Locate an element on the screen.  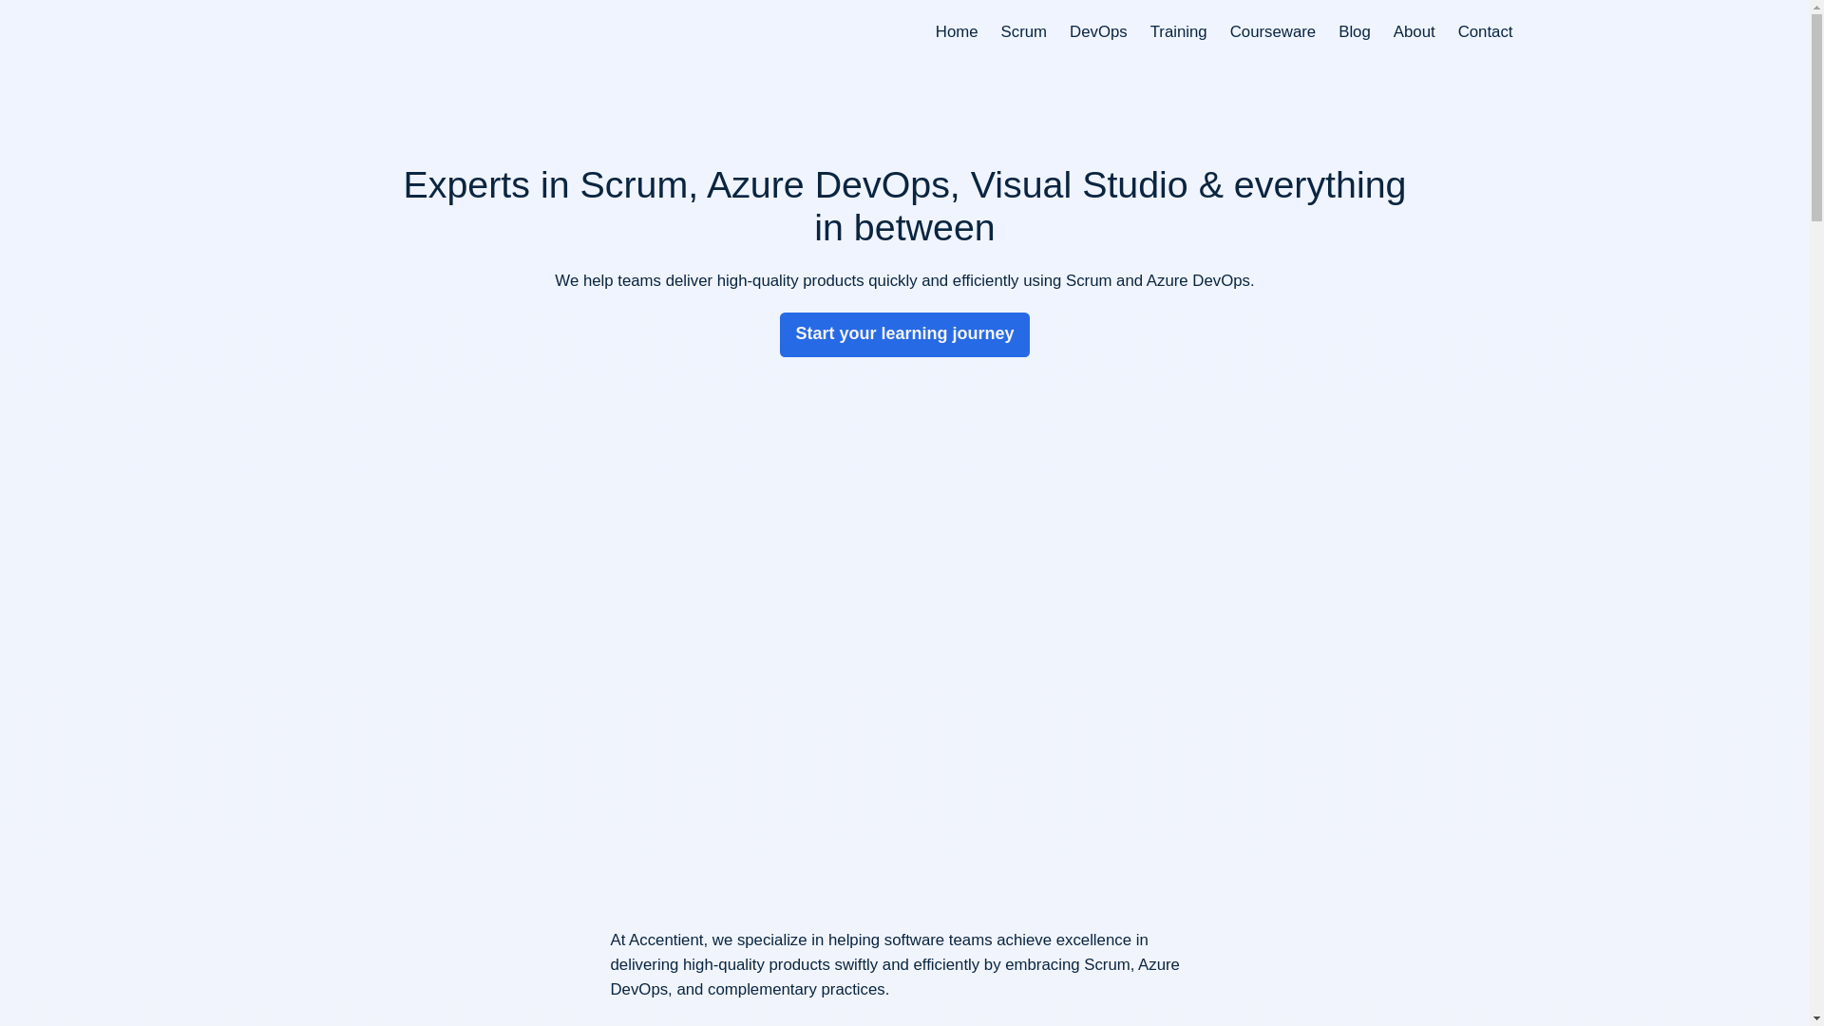
Courseware is located at coordinates (1272, 32).